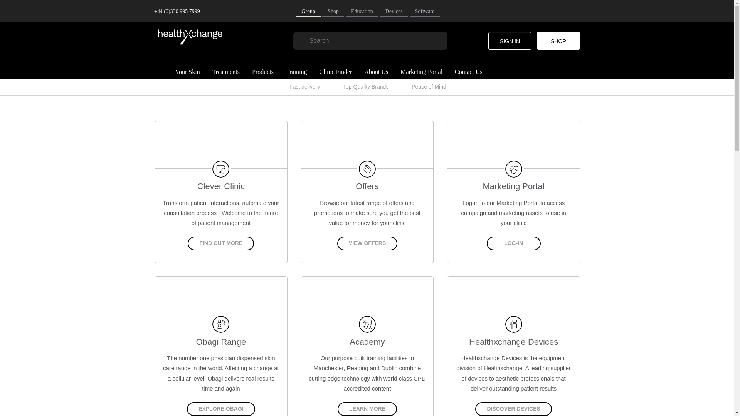 The image size is (740, 416). Describe the element at coordinates (558, 41) in the screenshot. I see `SHOP` at that location.